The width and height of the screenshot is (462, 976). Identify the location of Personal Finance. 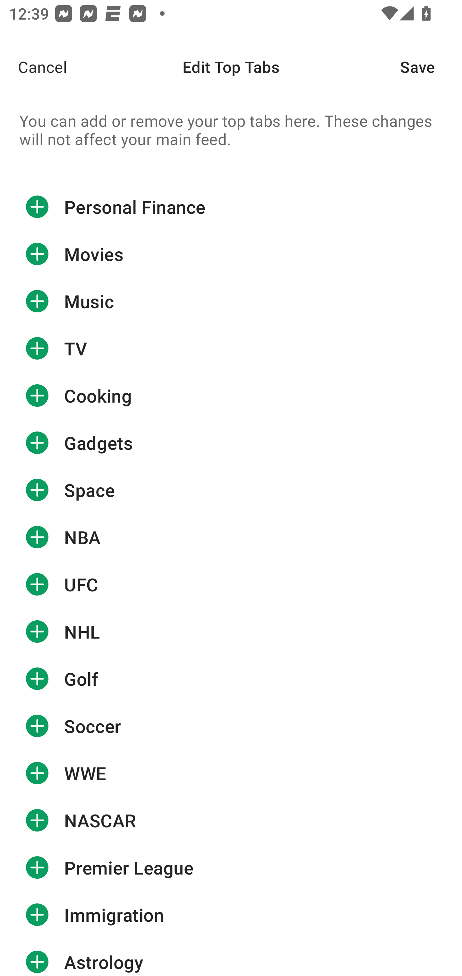
(231, 207).